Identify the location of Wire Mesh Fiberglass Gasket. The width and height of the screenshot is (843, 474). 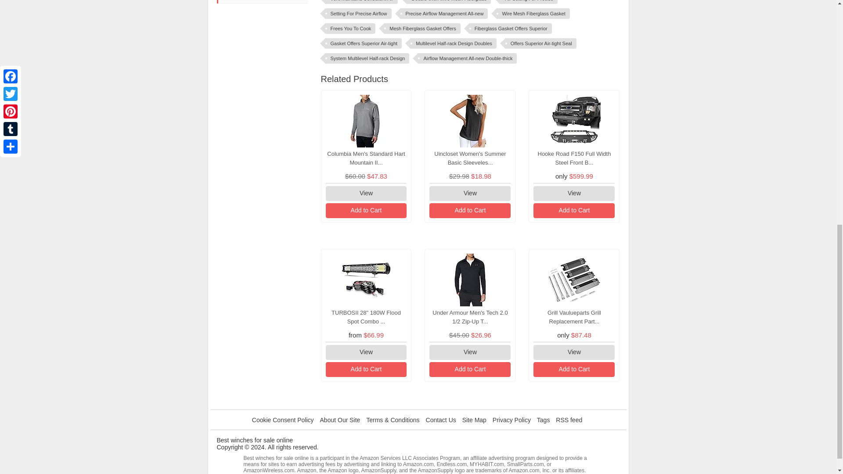
(533, 14).